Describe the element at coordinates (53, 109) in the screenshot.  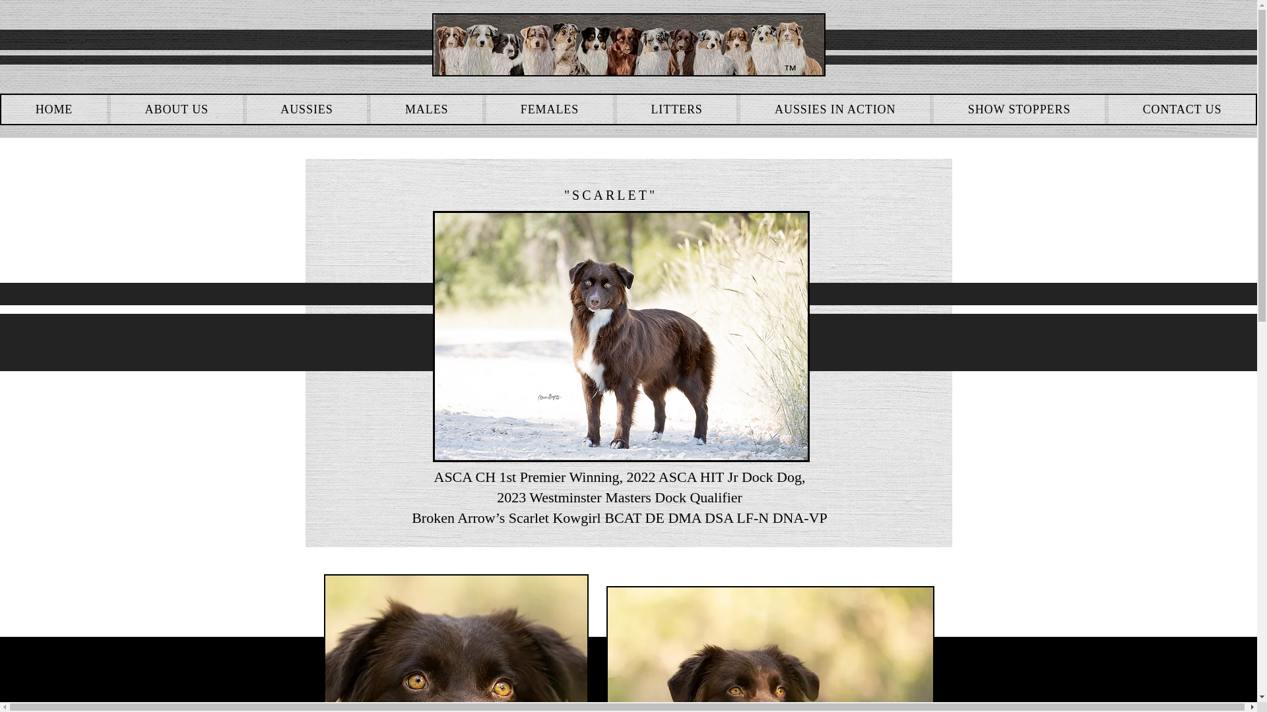
I see `HOME` at that location.